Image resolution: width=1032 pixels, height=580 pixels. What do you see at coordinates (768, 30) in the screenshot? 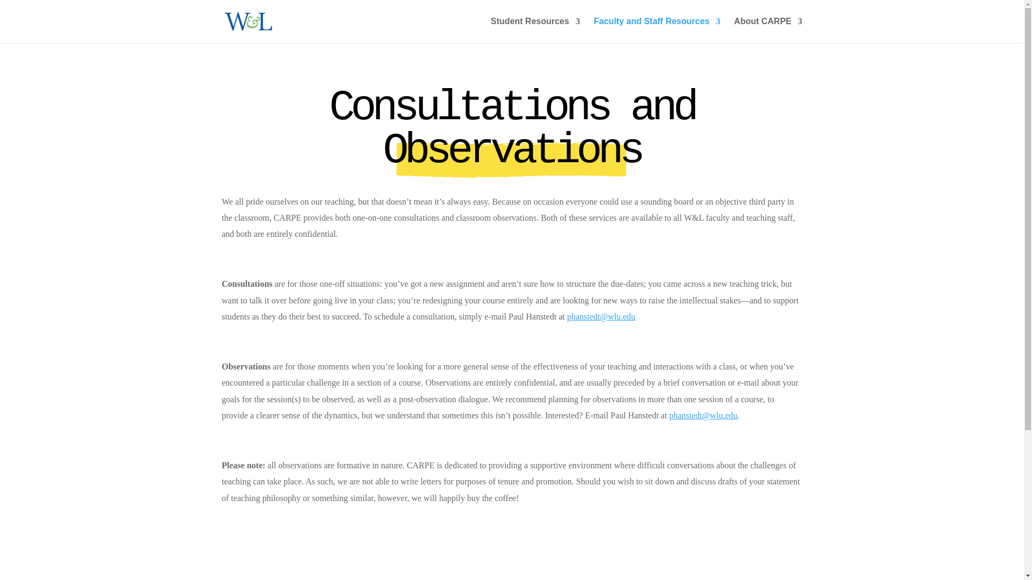
I see `About CARPE` at bounding box center [768, 30].